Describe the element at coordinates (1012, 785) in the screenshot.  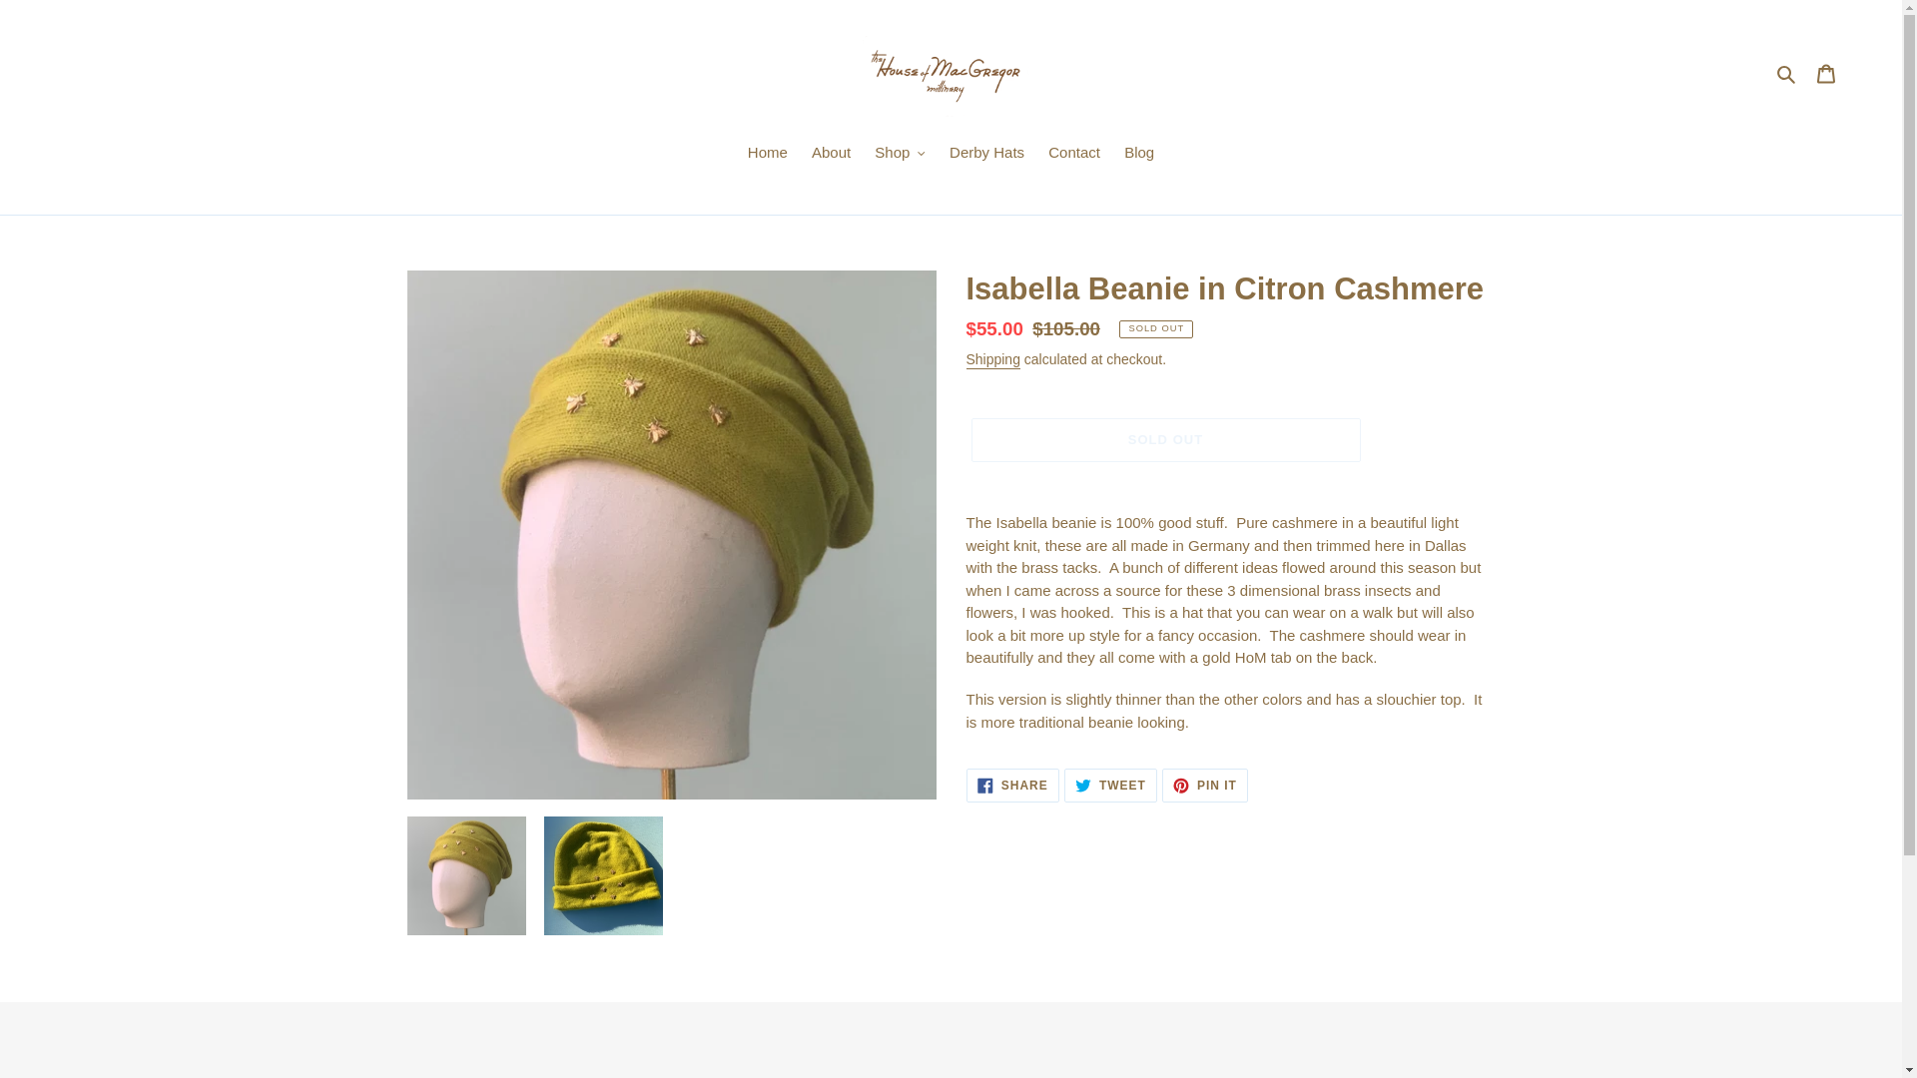
I see `Search` at that location.